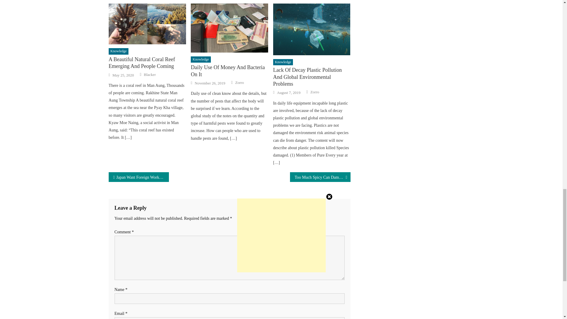 The height and width of the screenshot is (319, 567). I want to click on Zorro, so click(315, 92).